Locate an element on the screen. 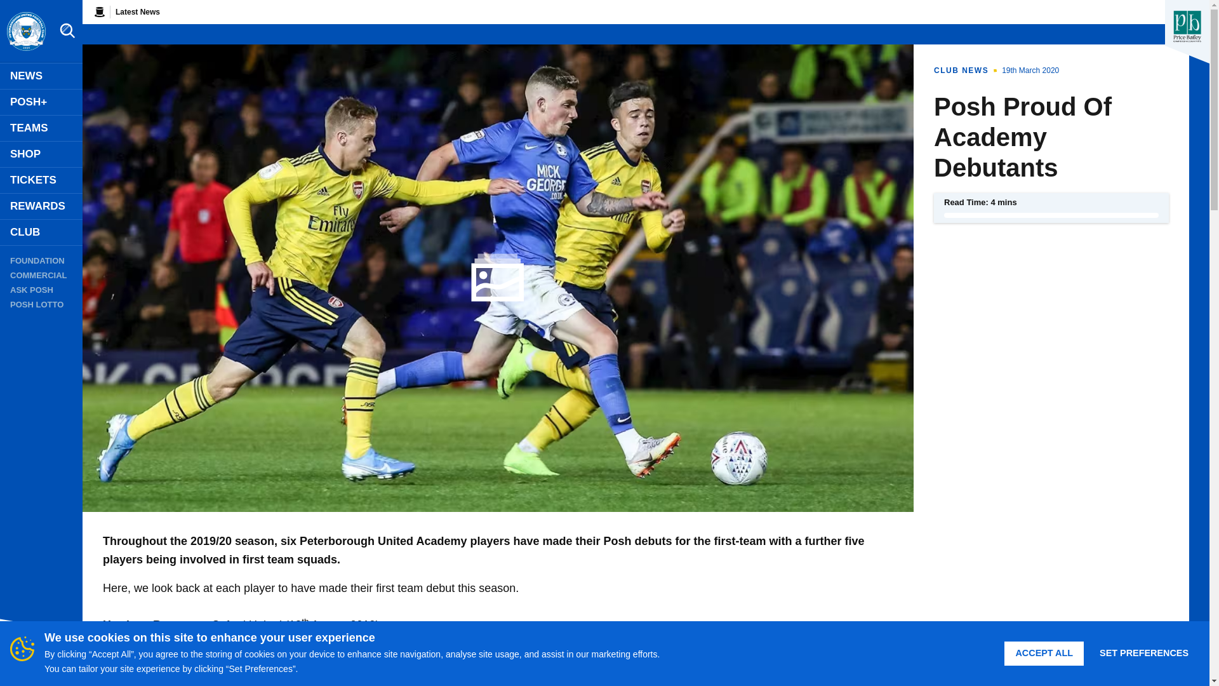  News is located at coordinates (41, 76).